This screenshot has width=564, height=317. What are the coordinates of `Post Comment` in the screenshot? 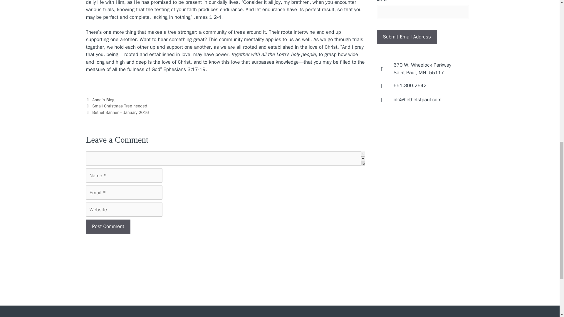 It's located at (422, 69).